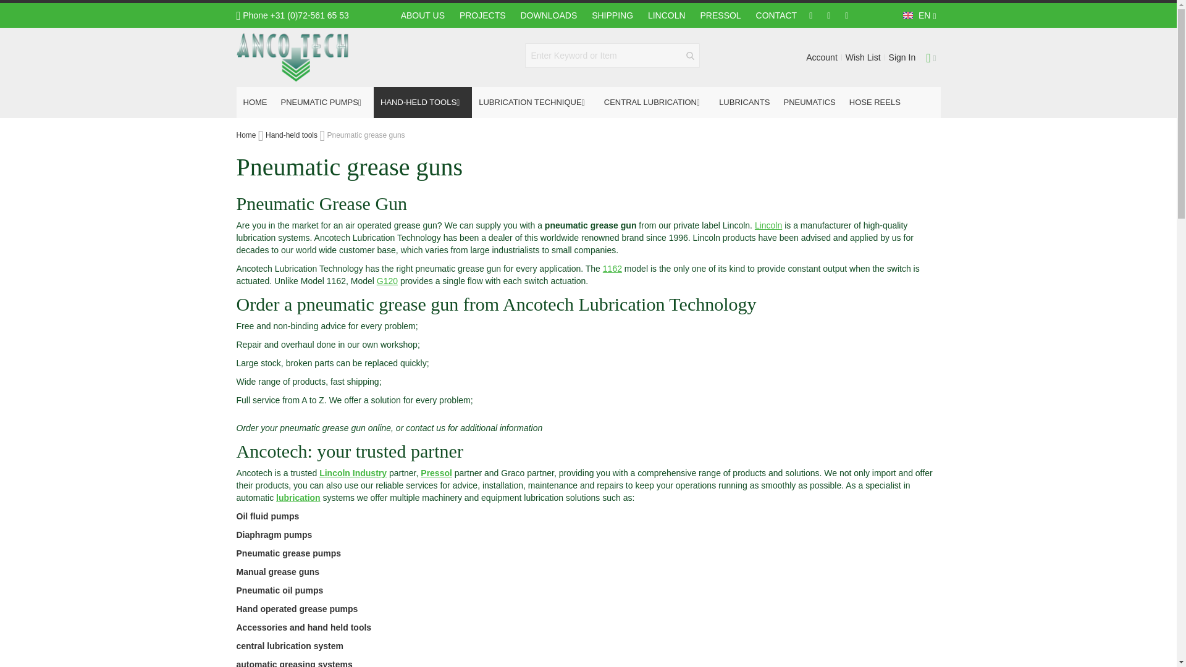 This screenshot has width=1186, height=667. Describe the element at coordinates (810, 16) in the screenshot. I see `LinkedIn` at that location.